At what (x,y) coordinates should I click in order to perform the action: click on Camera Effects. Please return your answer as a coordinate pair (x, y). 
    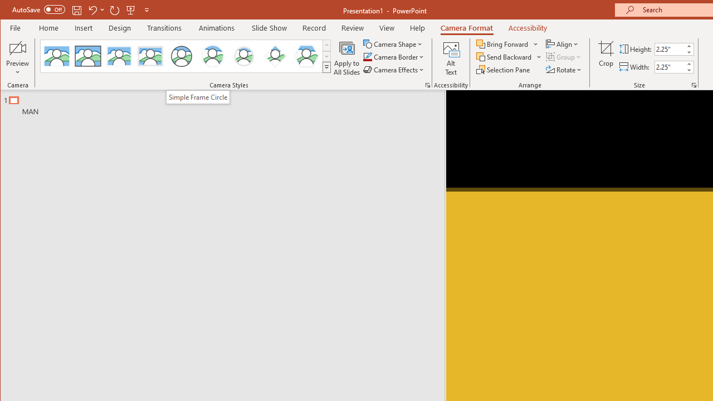
    Looking at the image, I should click on (394, 69).